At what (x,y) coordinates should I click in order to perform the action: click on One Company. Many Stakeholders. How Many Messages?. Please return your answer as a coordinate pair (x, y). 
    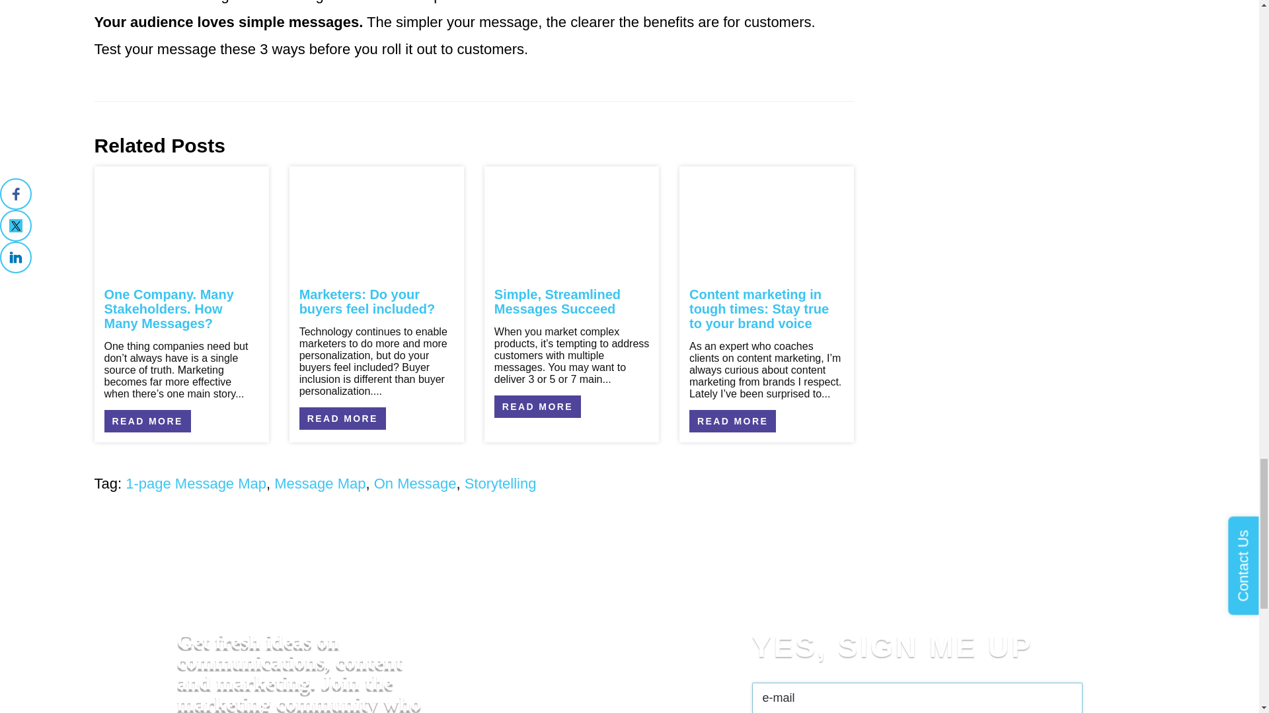
    Looking at the image, I should click on (169, 309).